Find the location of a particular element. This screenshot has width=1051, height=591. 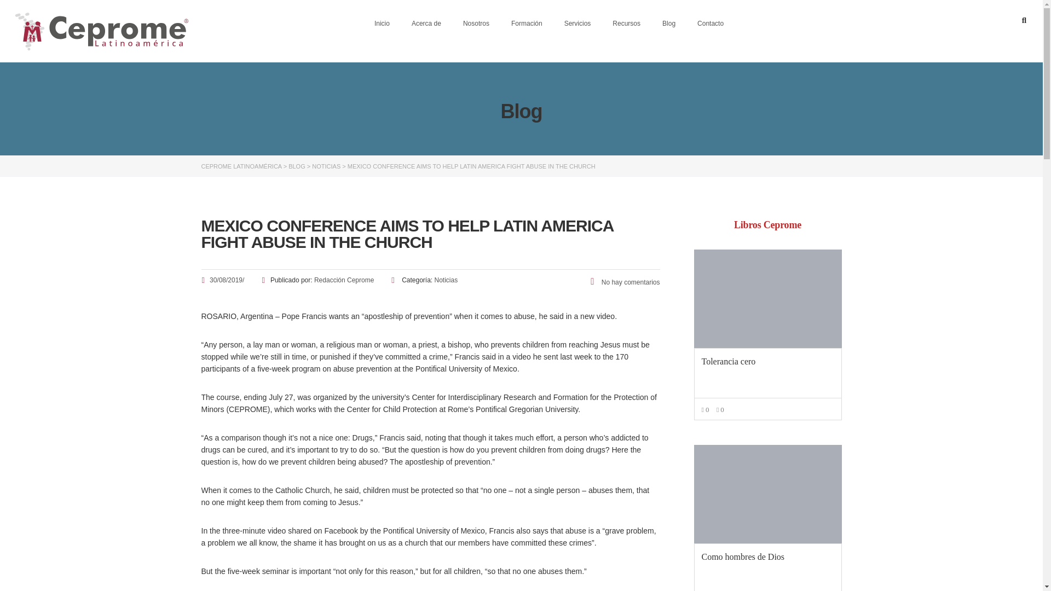

Ver curso - Tolerancia cero is located at coordinates (767, 299).